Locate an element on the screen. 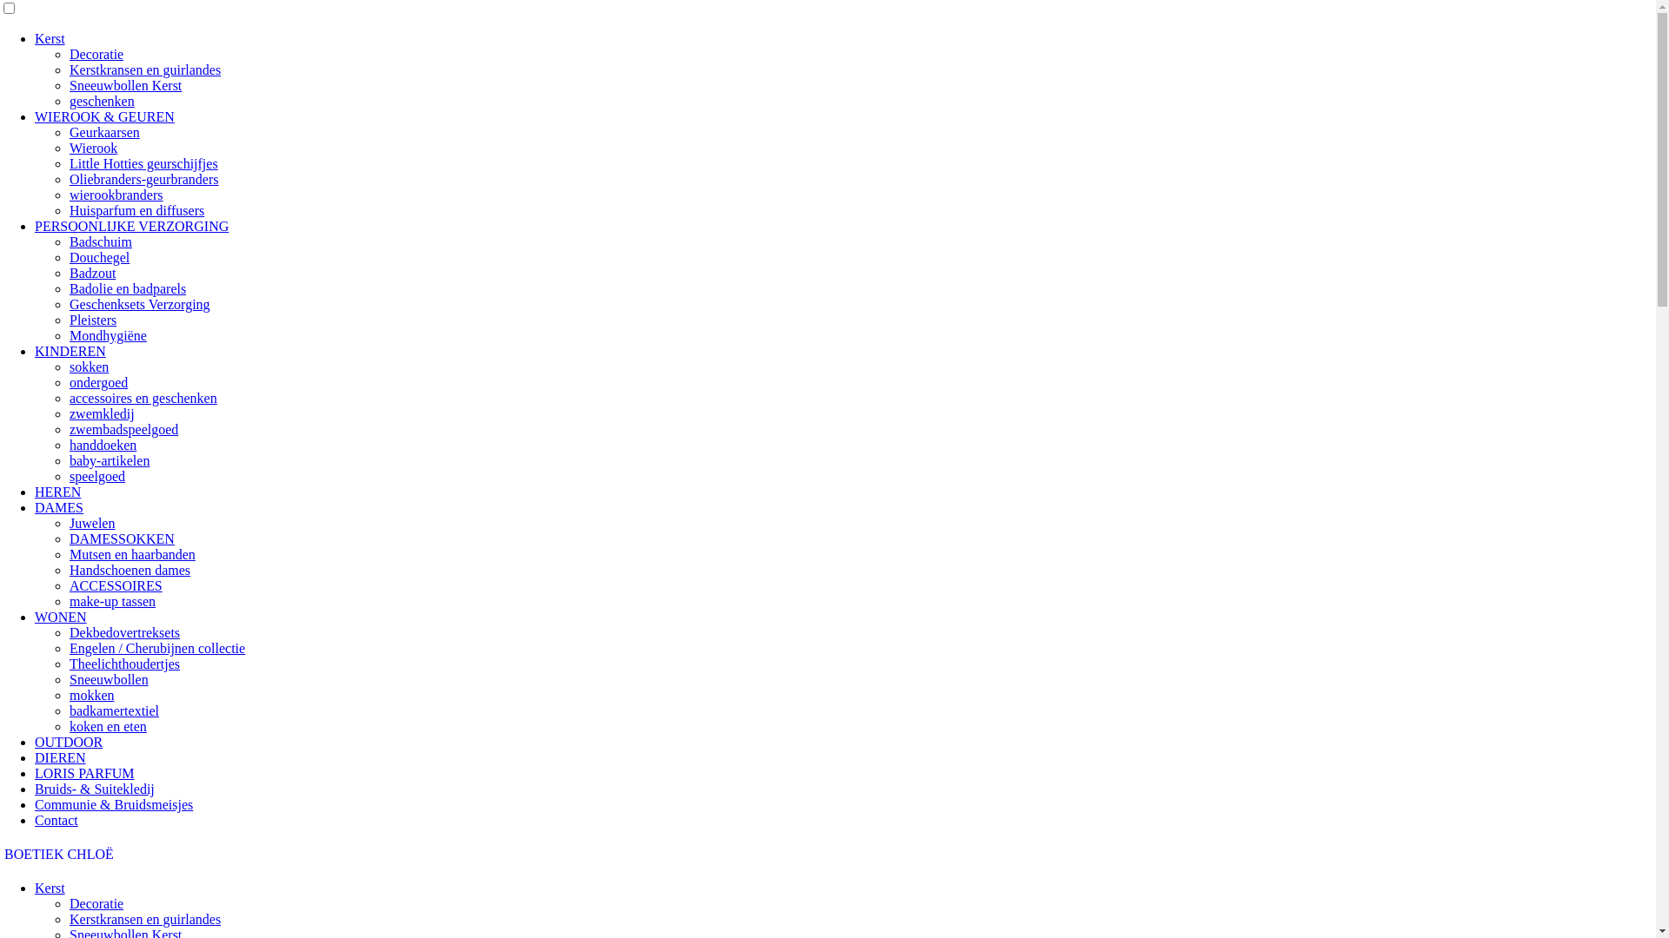  WONEN is located at coordinates (61, 617).